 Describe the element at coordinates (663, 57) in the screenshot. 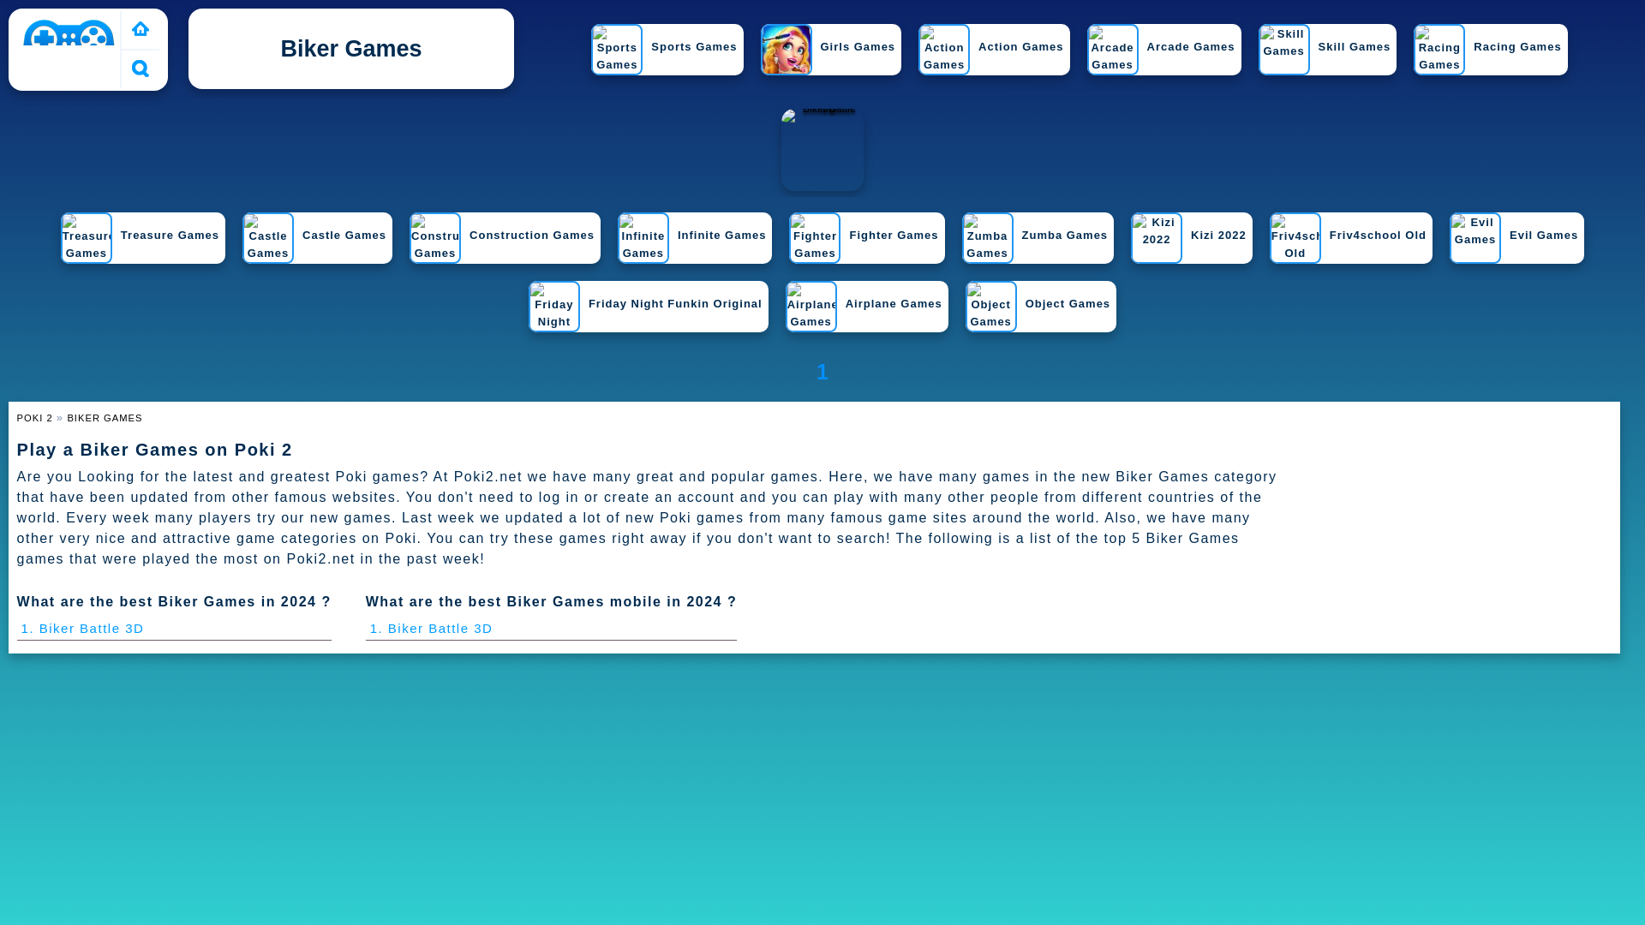

I see `Sports Games` at that location.